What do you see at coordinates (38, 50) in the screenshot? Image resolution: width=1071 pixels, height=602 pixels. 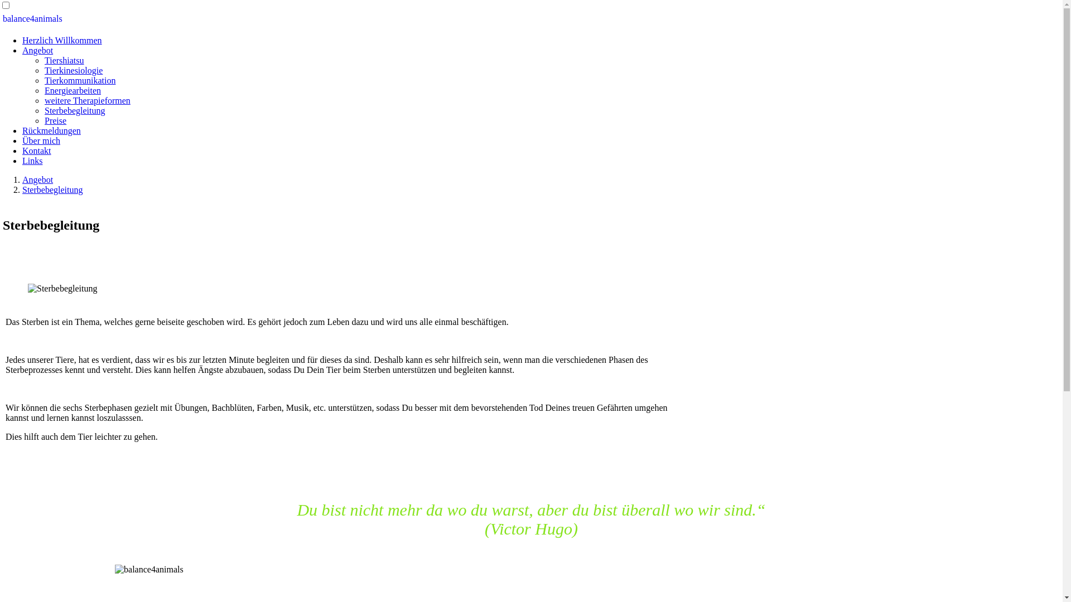 I see `Angebot` at bounding box center [38, 50].